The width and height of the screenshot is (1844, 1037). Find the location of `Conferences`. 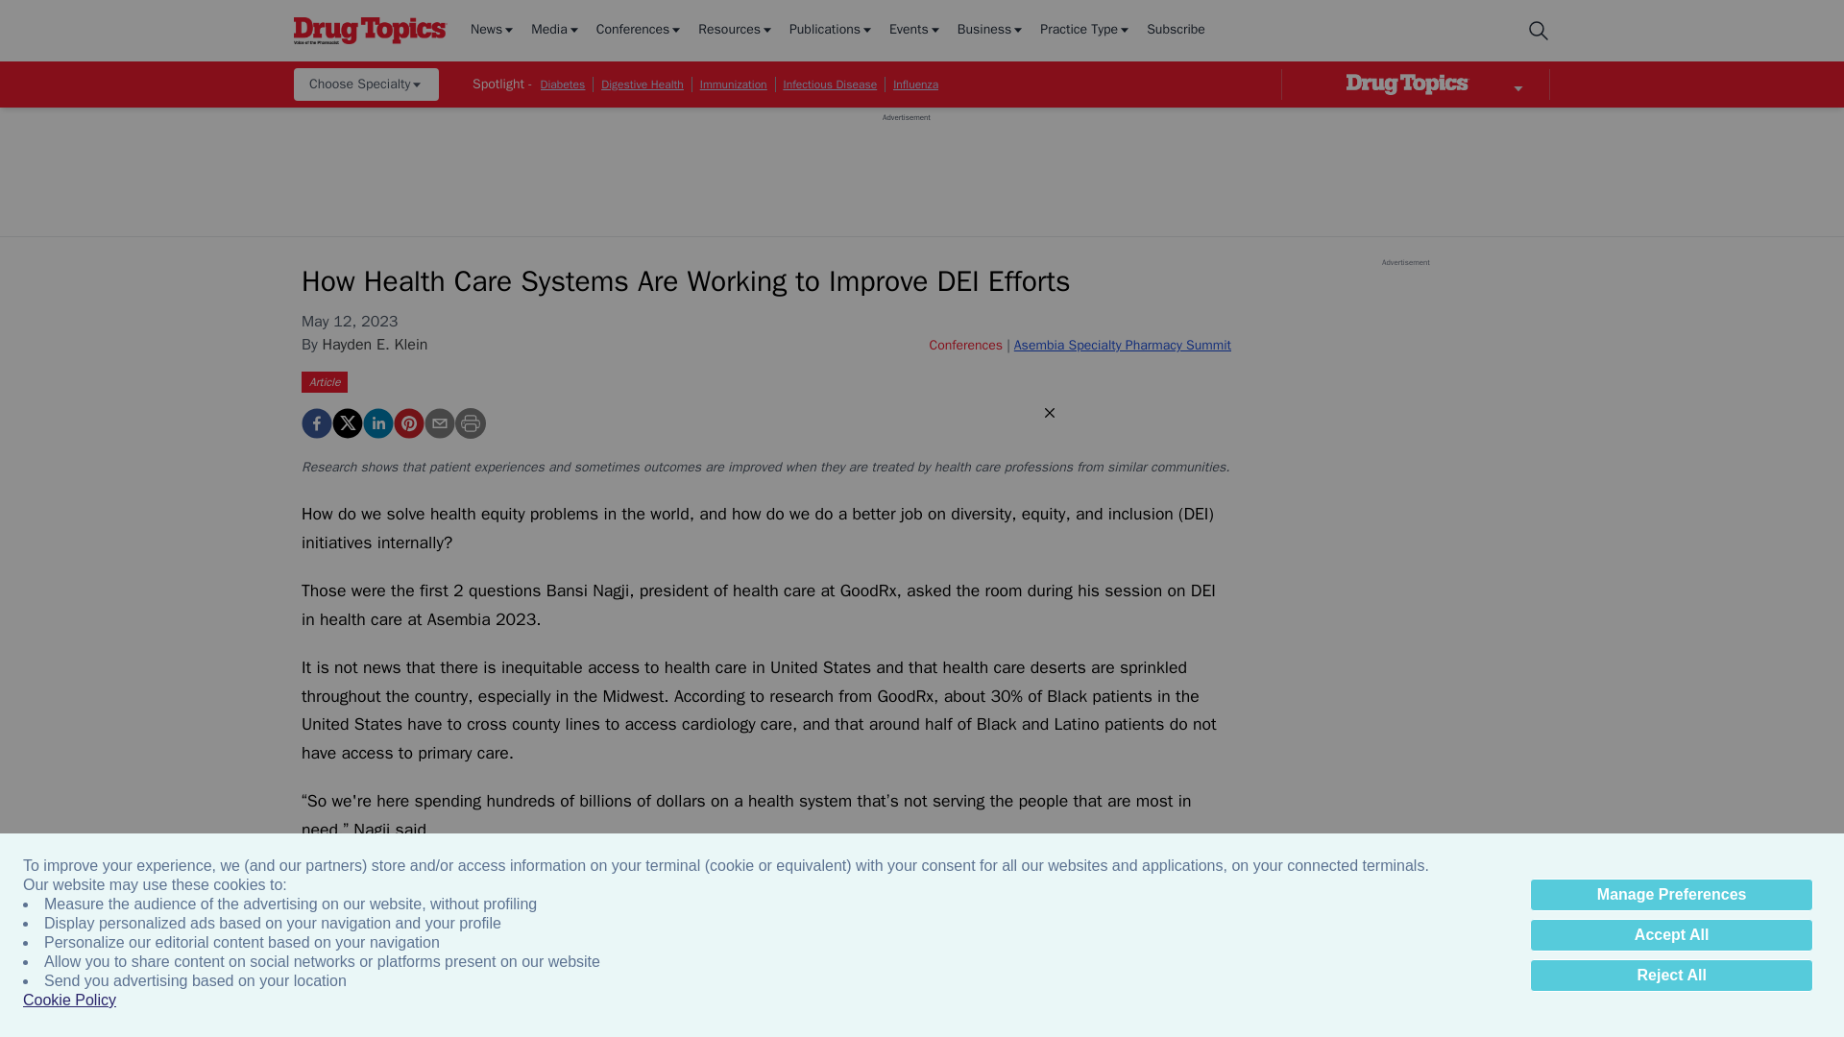

Conferences is located at coordinates (640, 31).